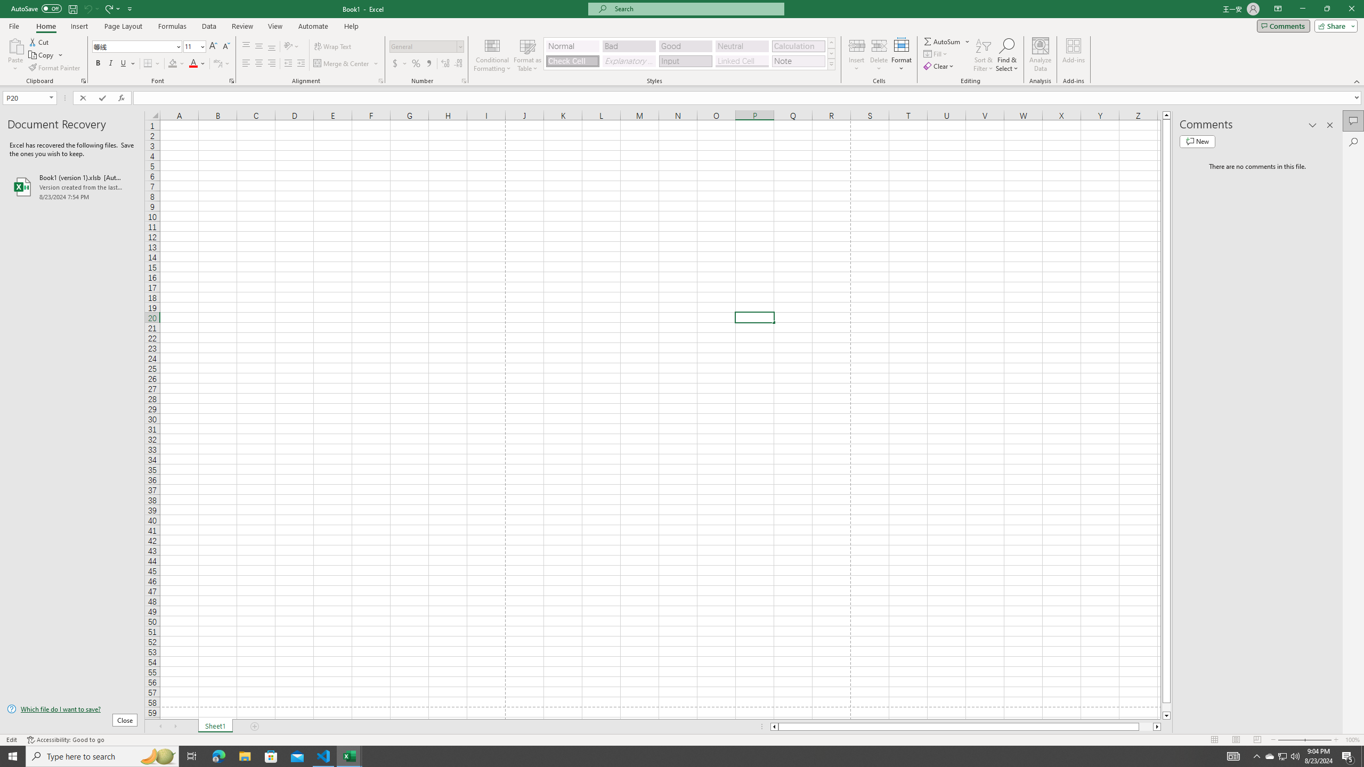 Image resolution: width=1364 pixels, height=767 pixels. What do you see at coordinates (137, 47) in the screenshot?
I see `Font` at bounding box center [137, 47].